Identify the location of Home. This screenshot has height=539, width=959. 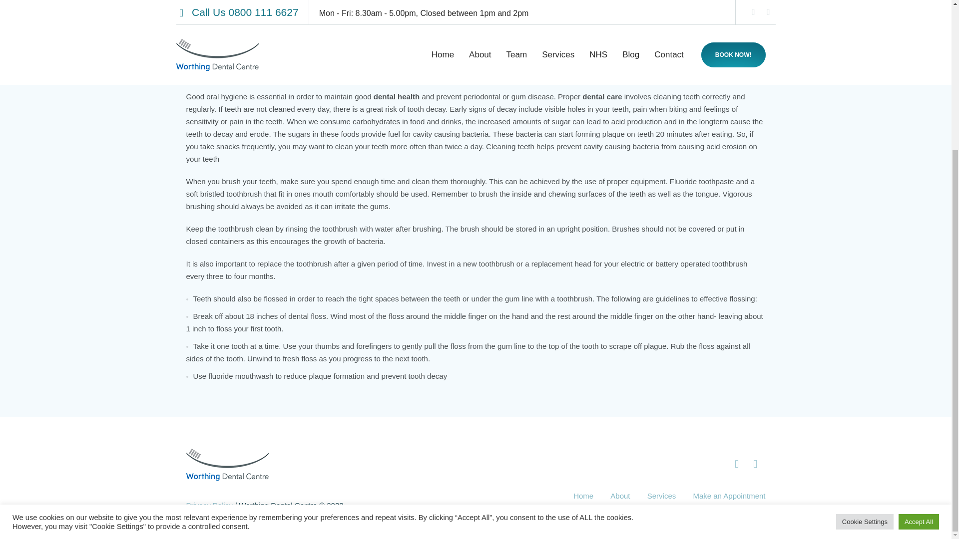
(583, 495).